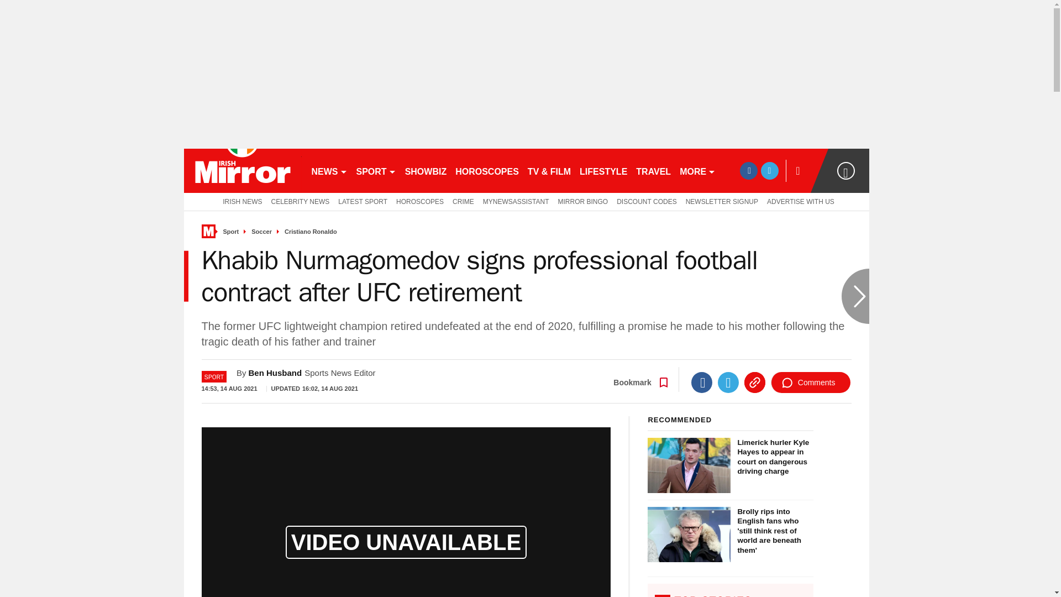  I want to click on LIFESTYLE, so click(603, 170).